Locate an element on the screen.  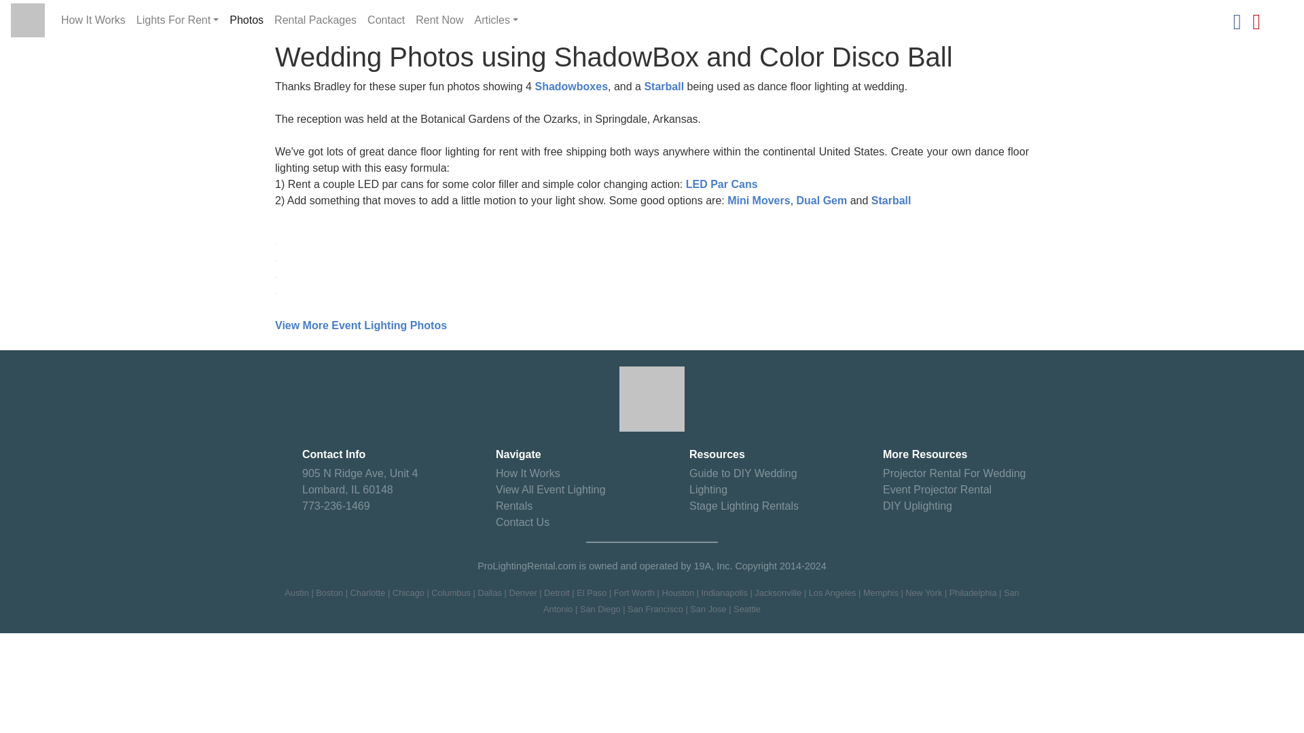
Rent Now is located at coordinates (439, 20).